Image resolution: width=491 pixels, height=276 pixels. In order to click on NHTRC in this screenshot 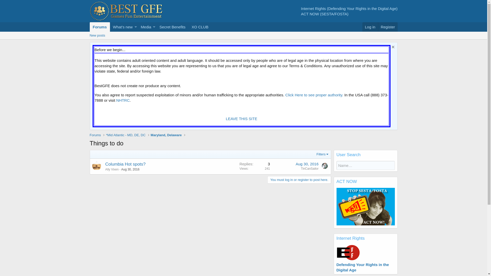, I will do `click(123, 100)`.